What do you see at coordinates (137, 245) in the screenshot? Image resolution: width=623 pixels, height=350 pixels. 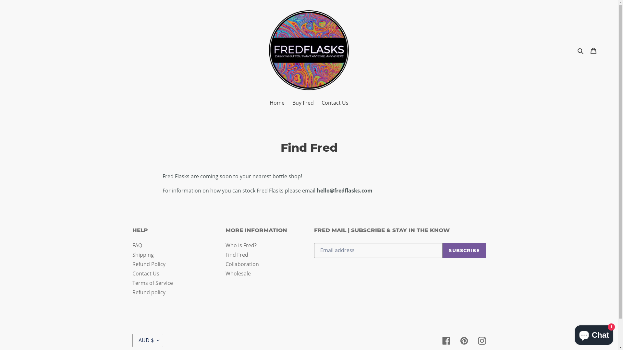 I see `FAQ` at bounding box center [137, 245].